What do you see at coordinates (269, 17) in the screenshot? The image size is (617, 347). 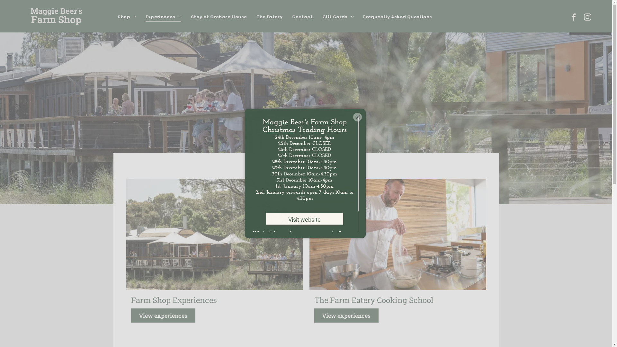 I see `The Eatery` at bounding box center [269, 17].